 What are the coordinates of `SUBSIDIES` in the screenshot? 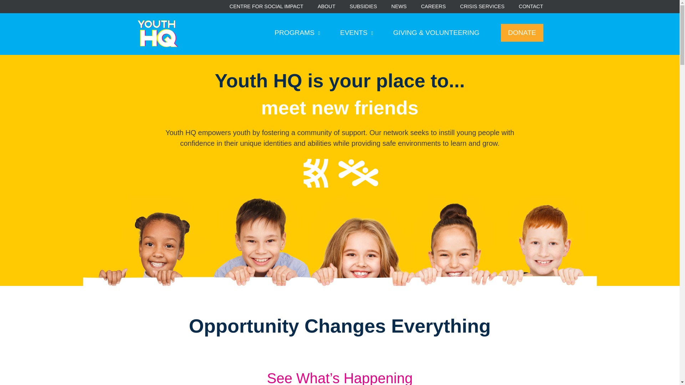 It's located at (363, 6).